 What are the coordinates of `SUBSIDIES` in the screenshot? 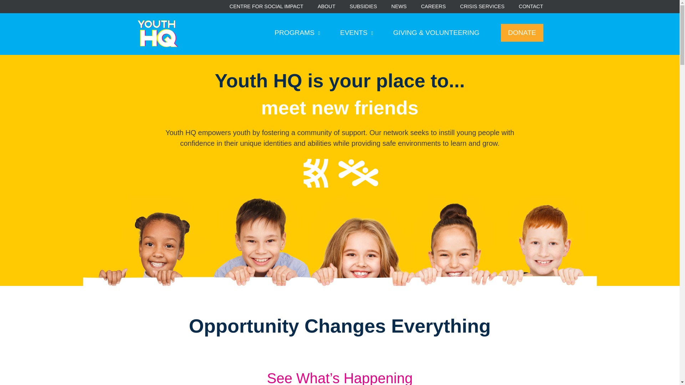 It's located at (363, 6).